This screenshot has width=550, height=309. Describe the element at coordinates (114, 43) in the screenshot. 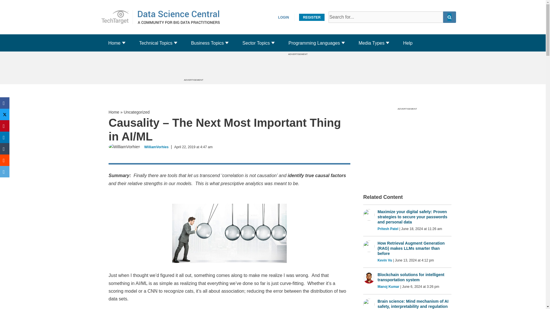

I see `Home` at that location.